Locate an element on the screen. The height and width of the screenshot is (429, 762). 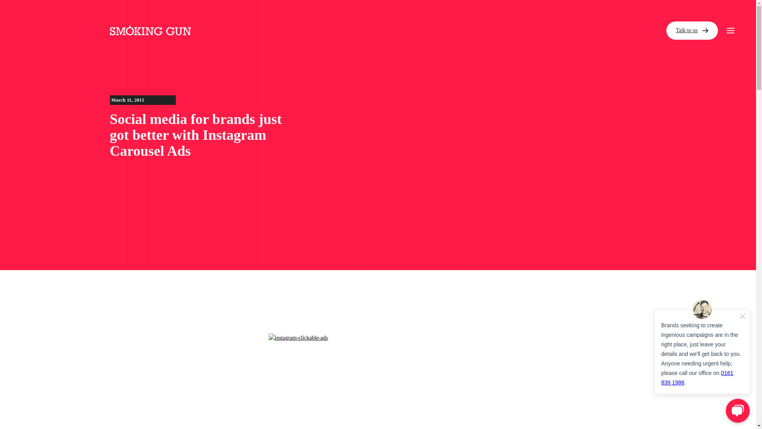
Smoking Gun PR is located at coordinates (150, 30).